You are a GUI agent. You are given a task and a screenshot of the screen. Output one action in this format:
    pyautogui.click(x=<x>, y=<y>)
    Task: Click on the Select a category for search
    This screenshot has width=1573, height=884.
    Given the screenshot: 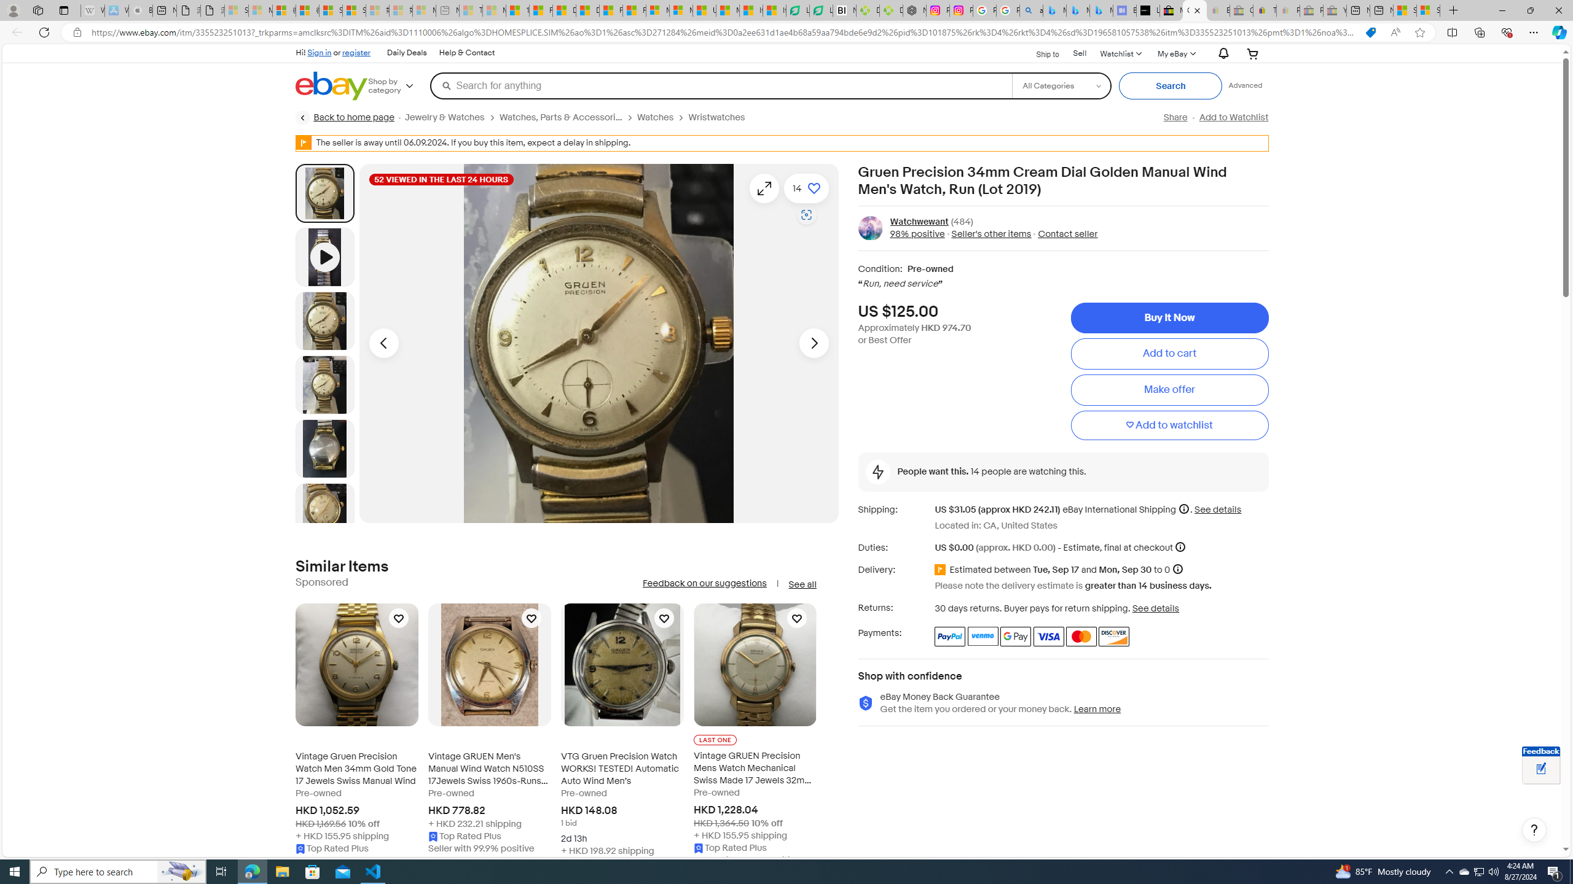 What is the action you would take?
    pyautogui.click(x=1061, y=85)
    